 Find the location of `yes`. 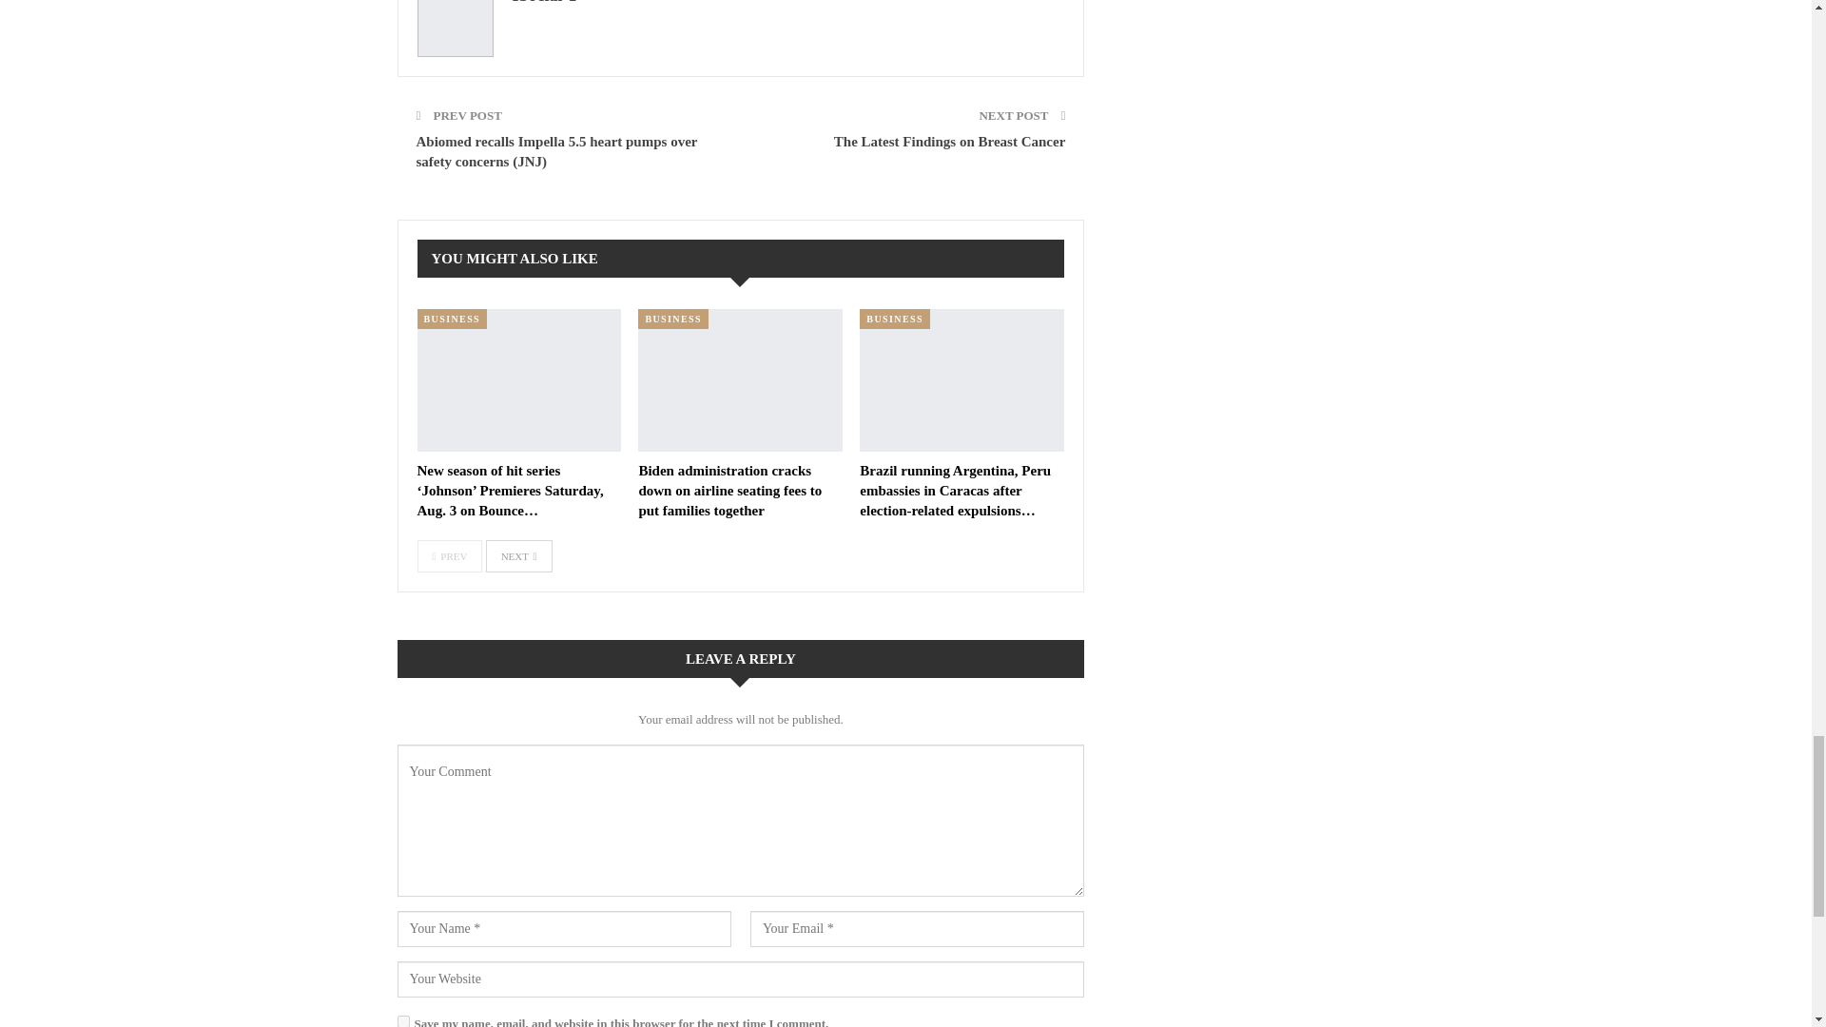

yes is located at coordinates (403, 1021).